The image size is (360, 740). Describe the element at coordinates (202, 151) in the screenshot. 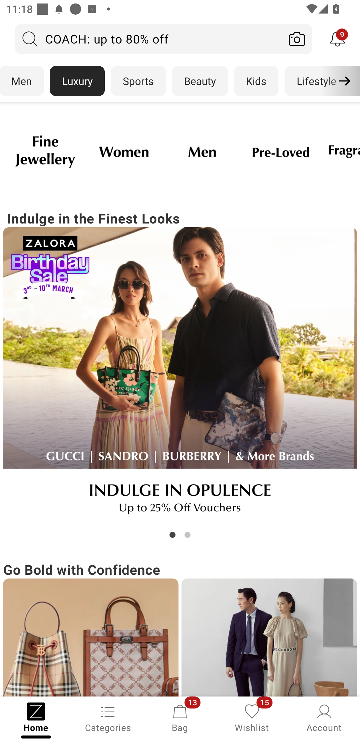

I see `Campaign banner` at that location.